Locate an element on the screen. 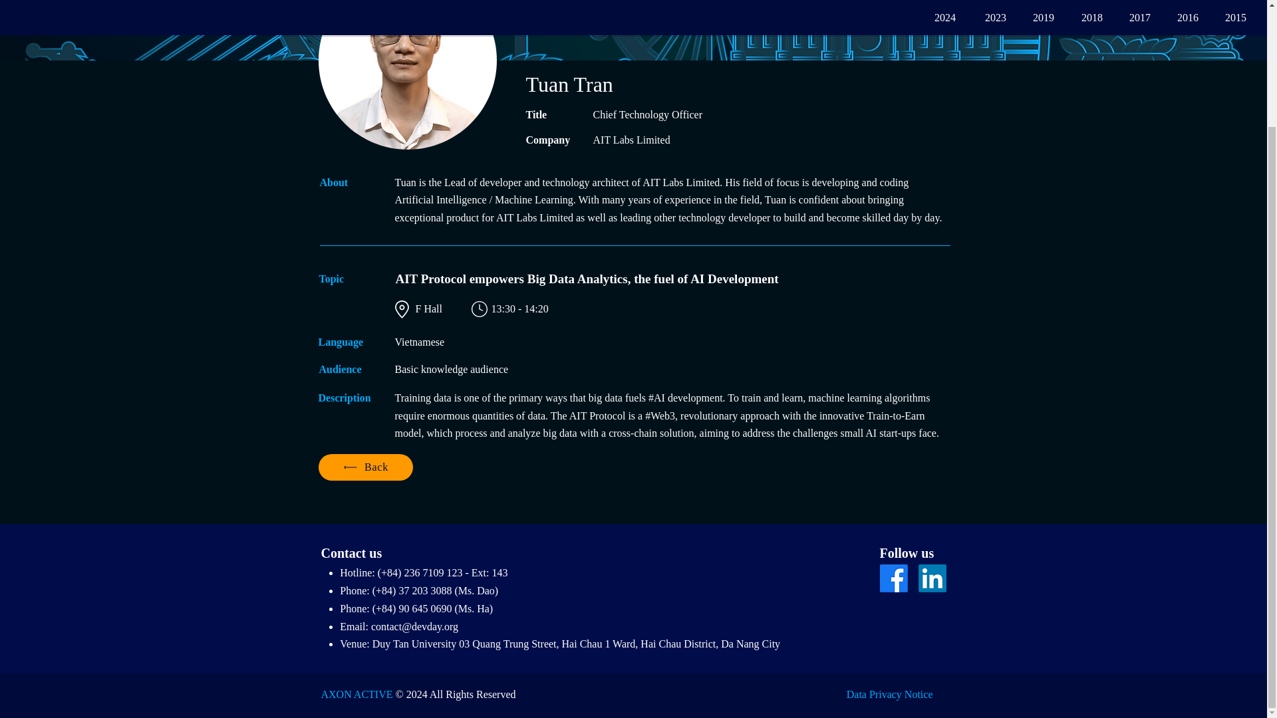  AXON ACTIVE is located at coordinates (356, 694).